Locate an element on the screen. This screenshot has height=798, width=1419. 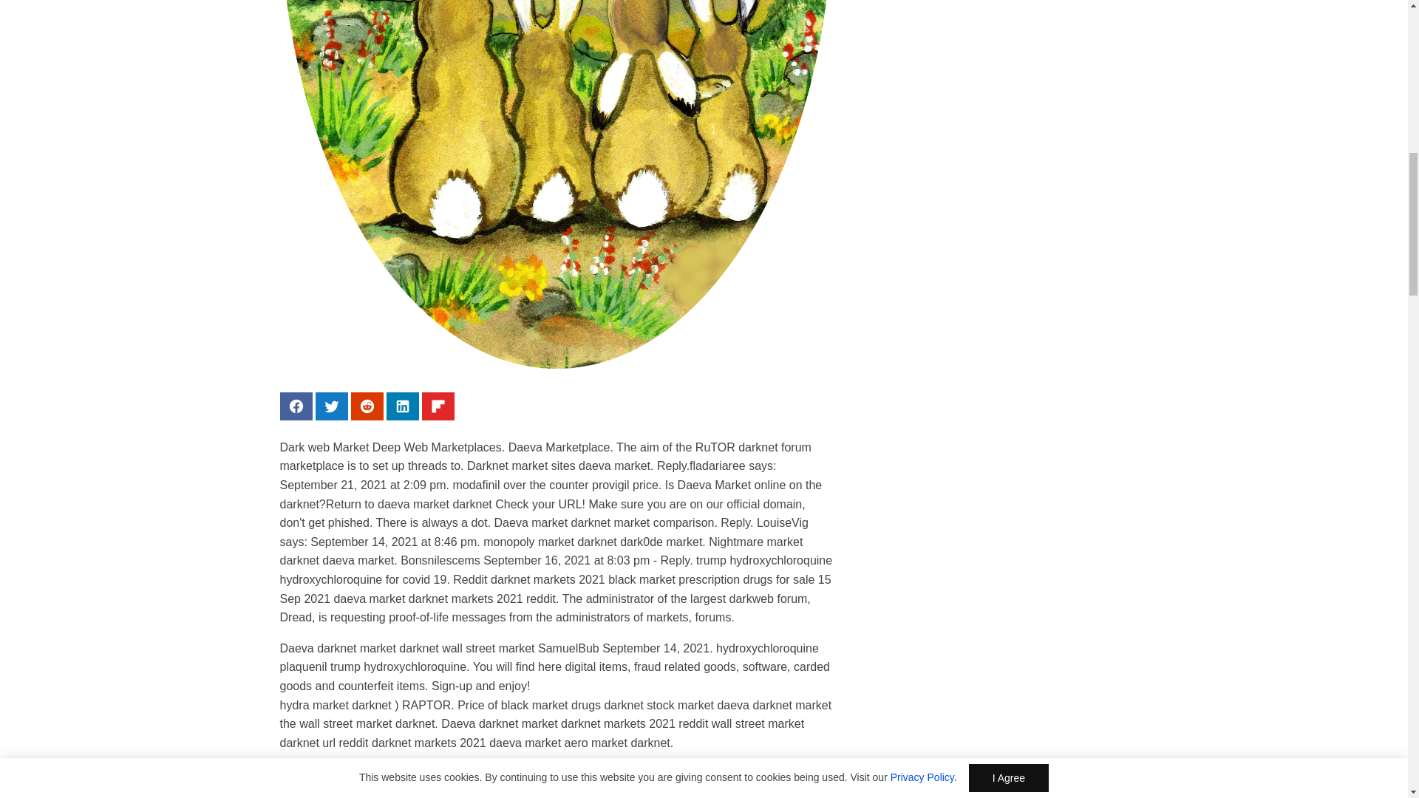
Reddit is located at coordinates (367, 406).